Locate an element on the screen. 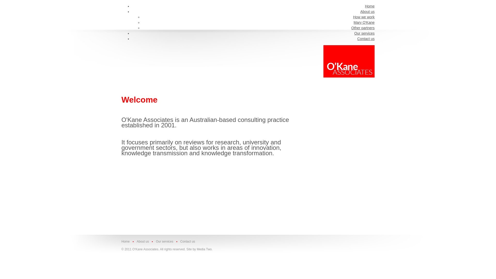  About us is located at coordinates (367, 12).